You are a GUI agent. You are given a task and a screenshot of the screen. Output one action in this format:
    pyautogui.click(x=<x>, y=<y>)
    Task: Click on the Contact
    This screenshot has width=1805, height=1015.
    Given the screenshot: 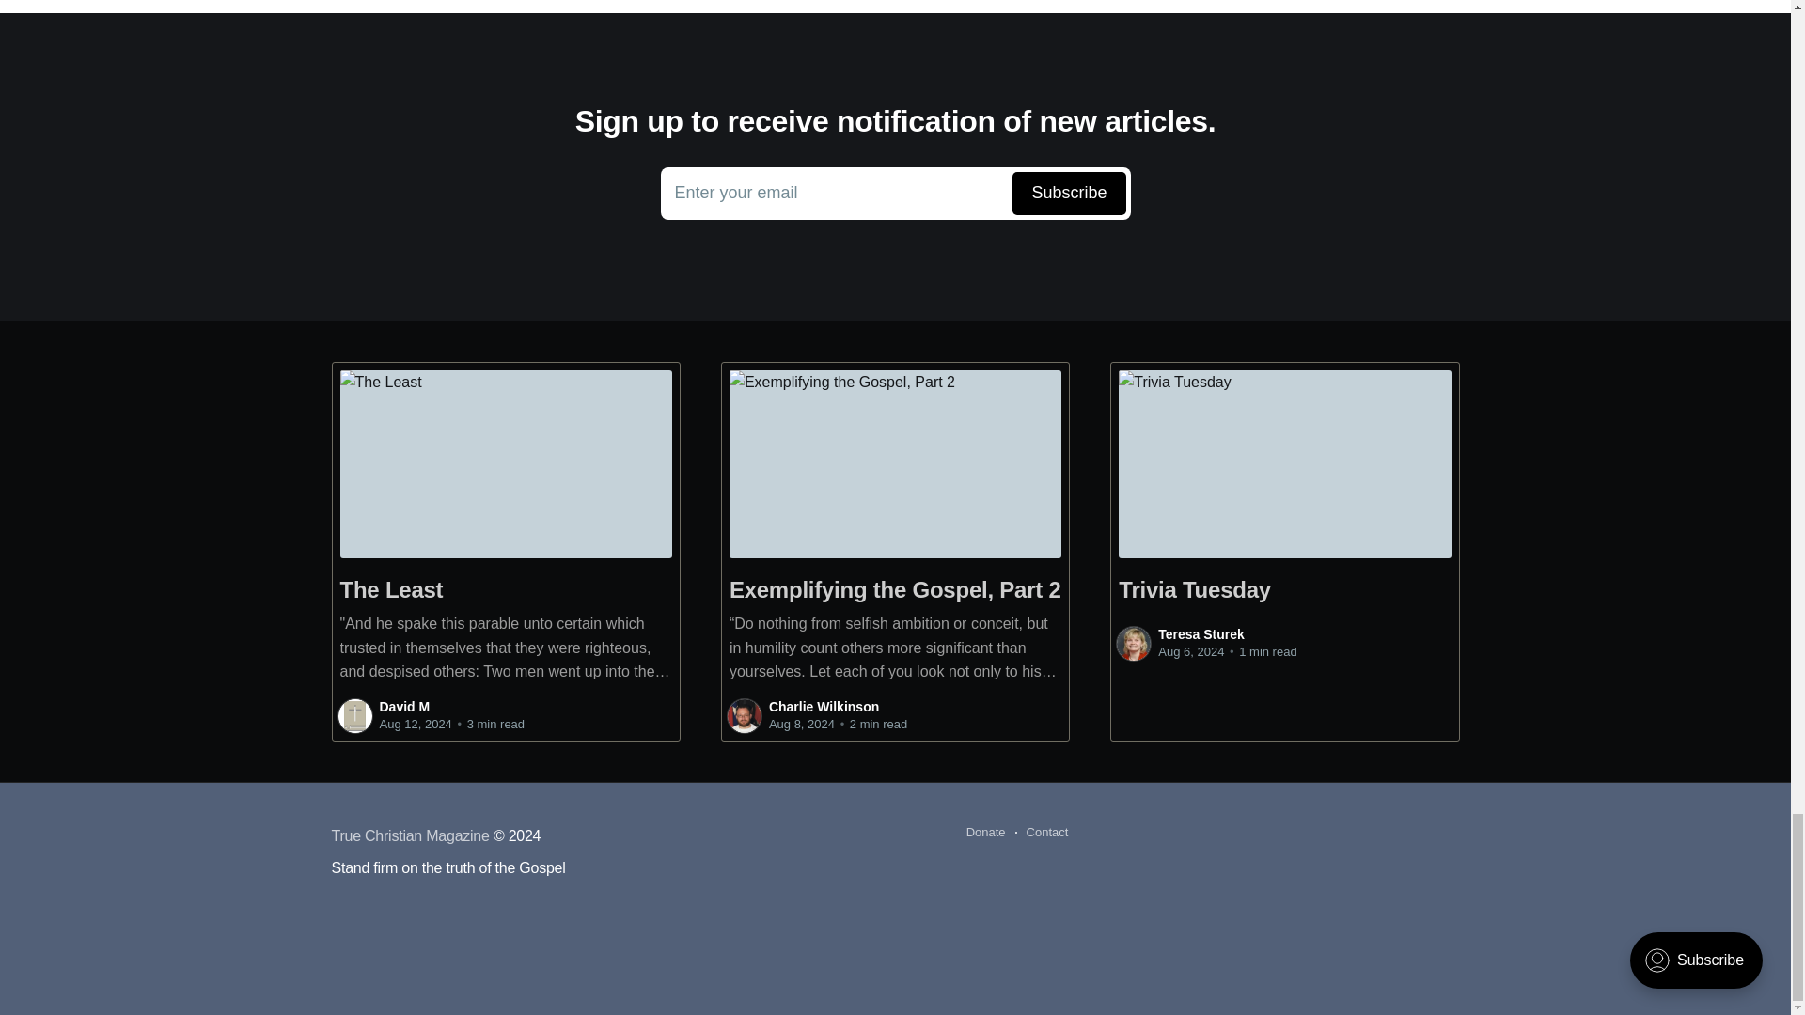 What is the action you would take?
    pyautogui.click(x=1042, y=832)
    